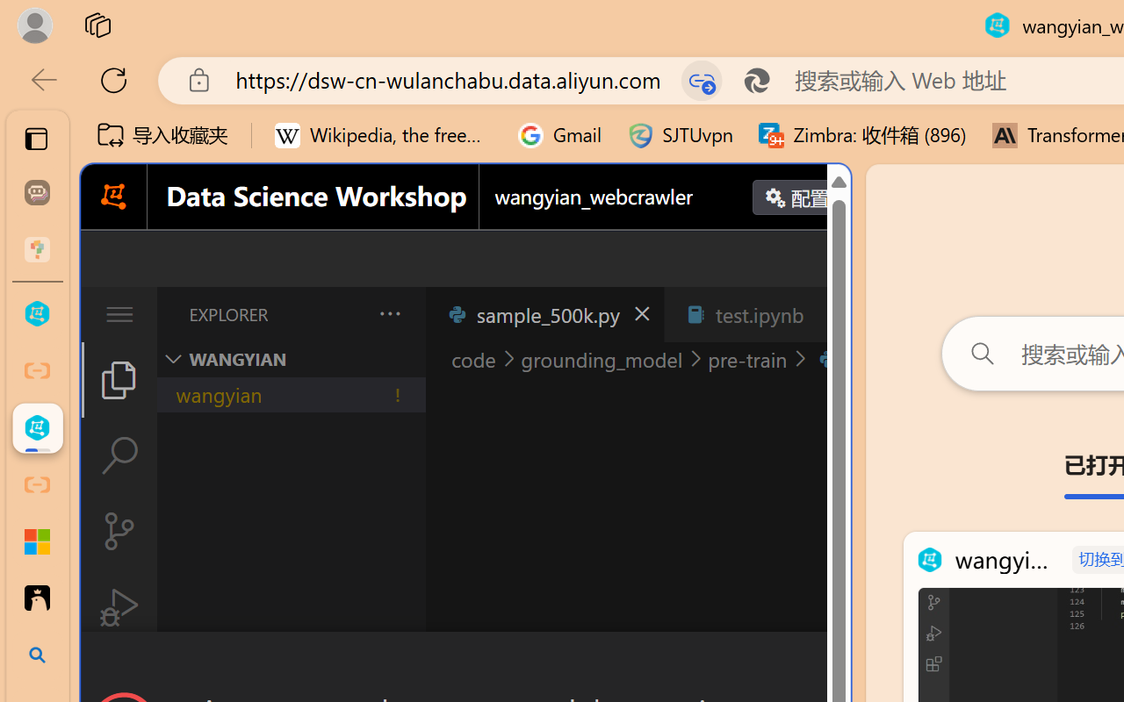  Describe the element at coordinates (384, 135) in the screenshot. I see `Wikipedia, the free encyclopedia` at that location.